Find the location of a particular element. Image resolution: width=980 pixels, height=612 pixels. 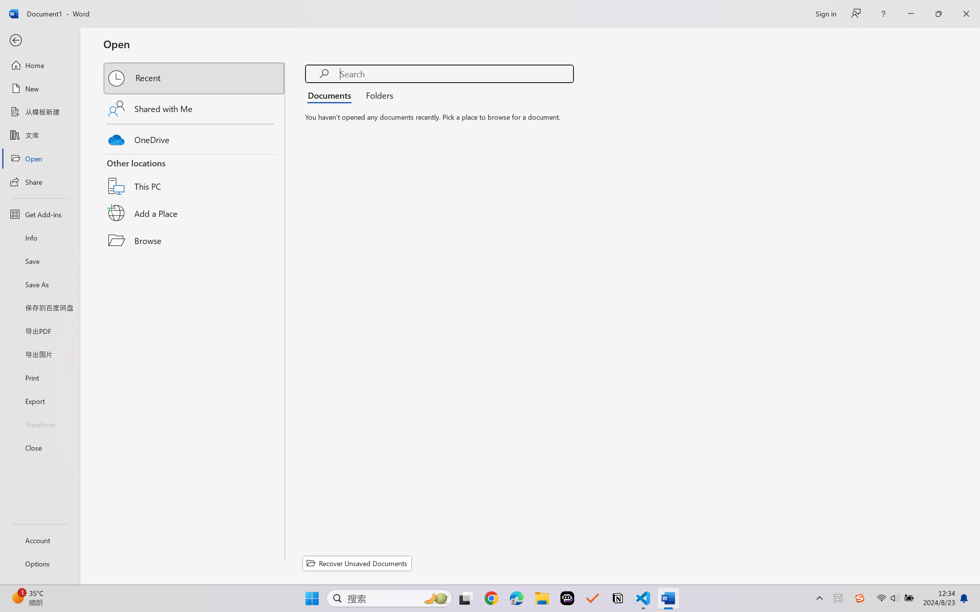

Browse is located at coordinates (194, 240).